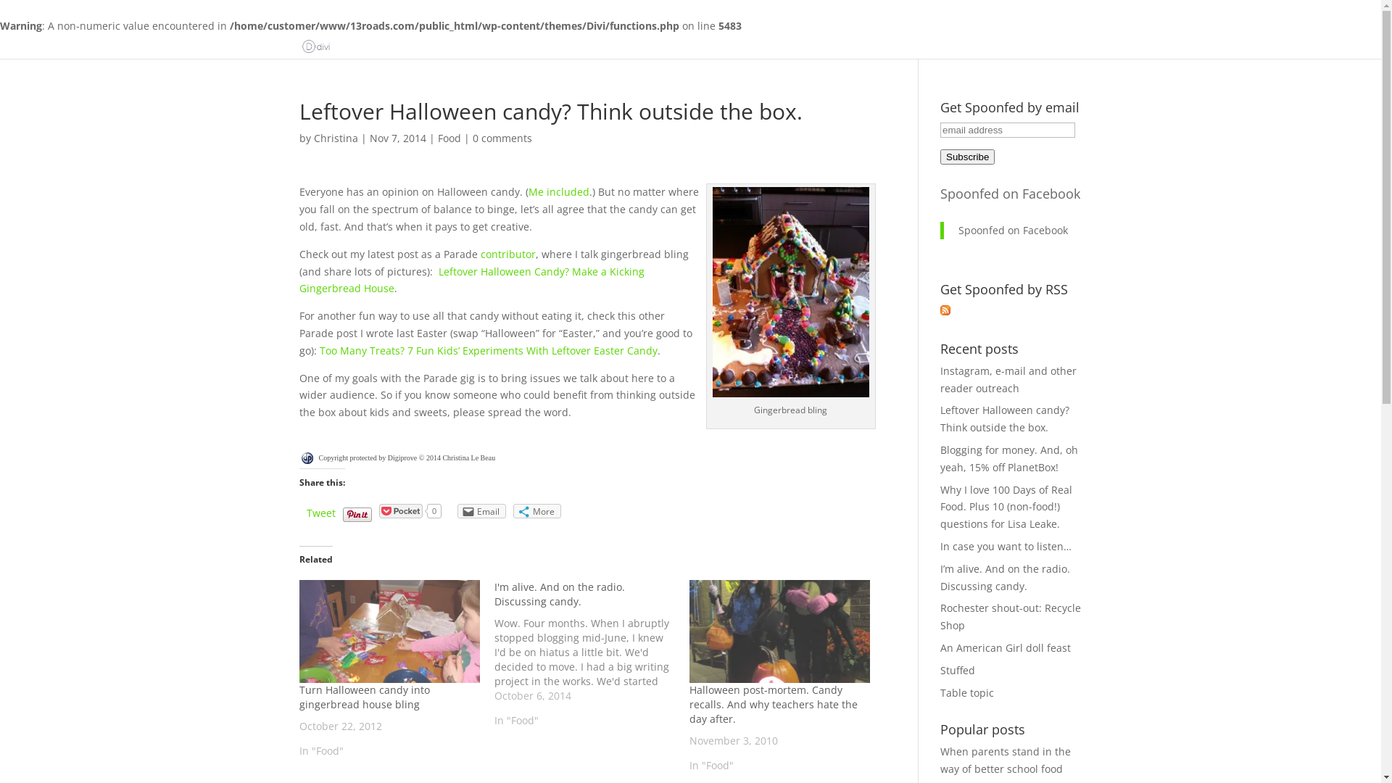  Describe the element at coordinates (507, 254) in the screenshot. I see `contributor` at that location.